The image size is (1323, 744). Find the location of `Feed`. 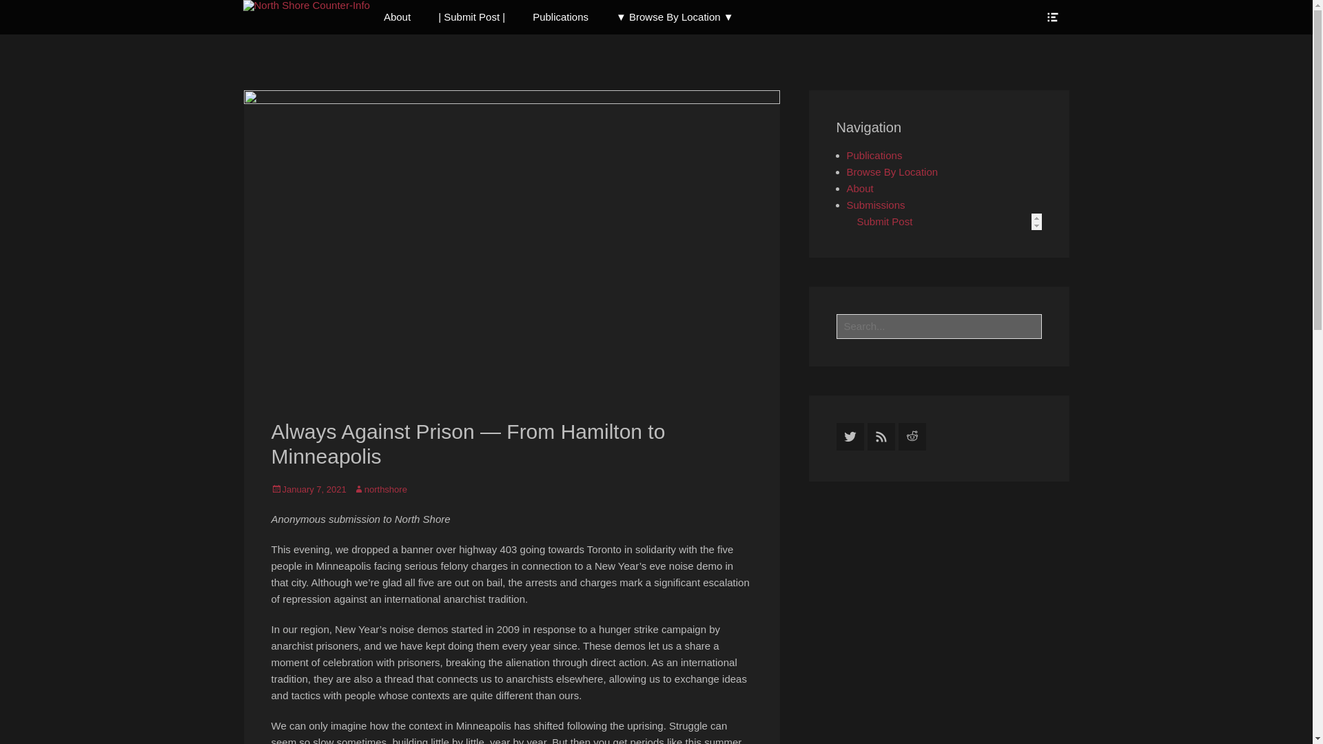

Feed is located at coordinates (880, 437).